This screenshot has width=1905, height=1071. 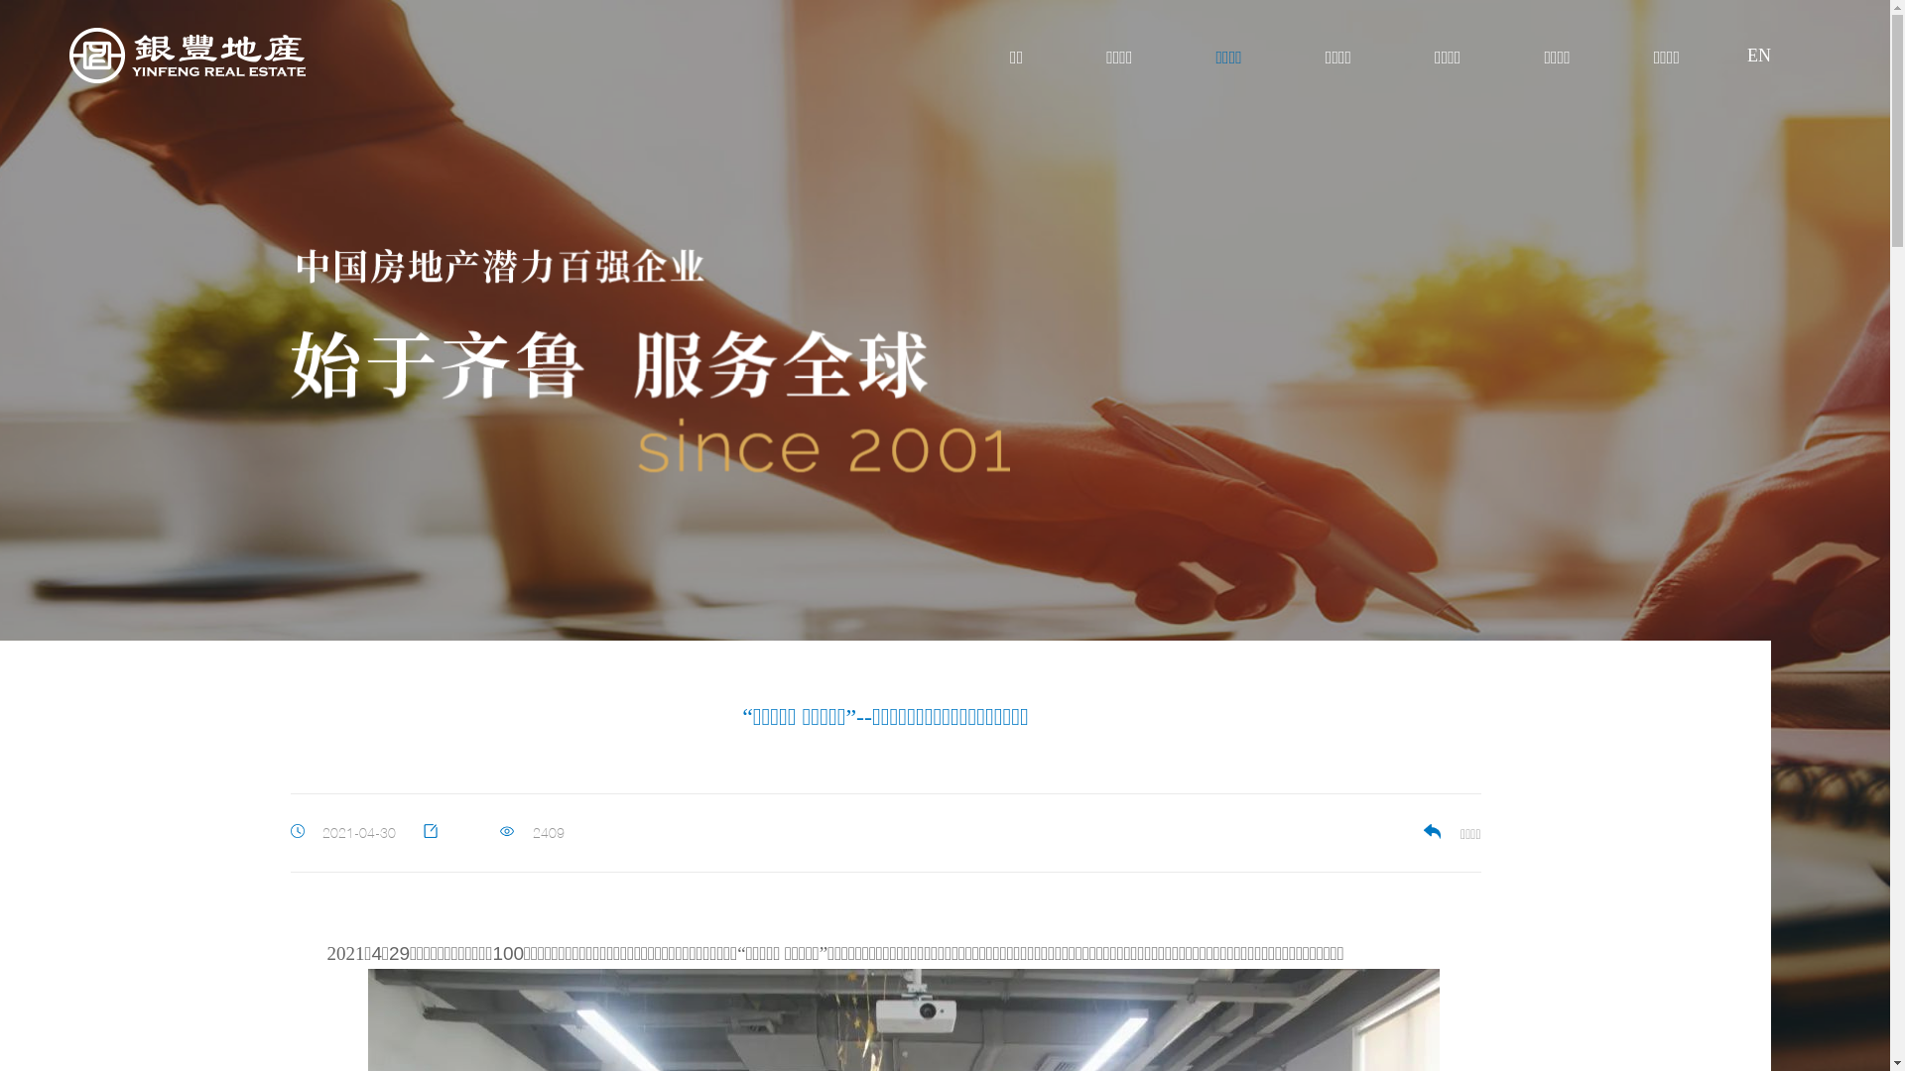 I want to click on EN, so click(x=1746, y=57).